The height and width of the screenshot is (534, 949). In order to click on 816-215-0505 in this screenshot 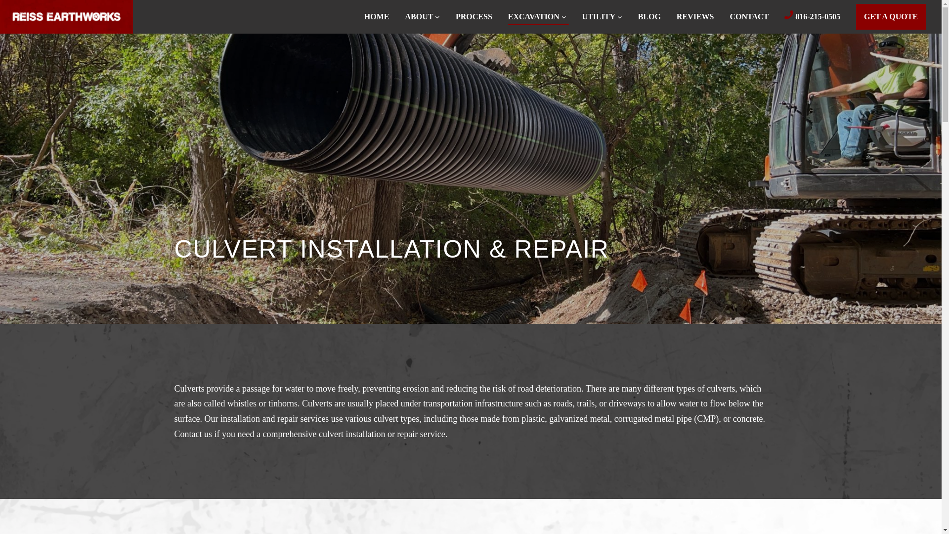, I will do `click(812, 17)`.